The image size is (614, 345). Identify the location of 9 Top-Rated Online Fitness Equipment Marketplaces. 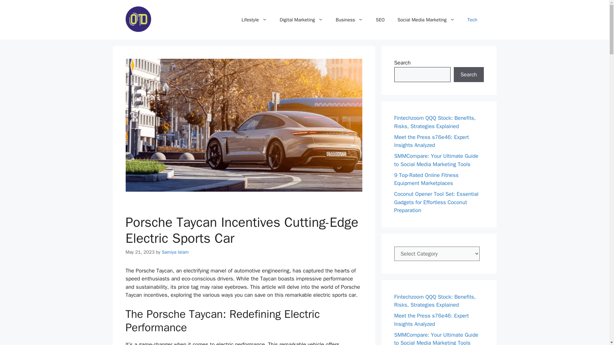
(426, 179).